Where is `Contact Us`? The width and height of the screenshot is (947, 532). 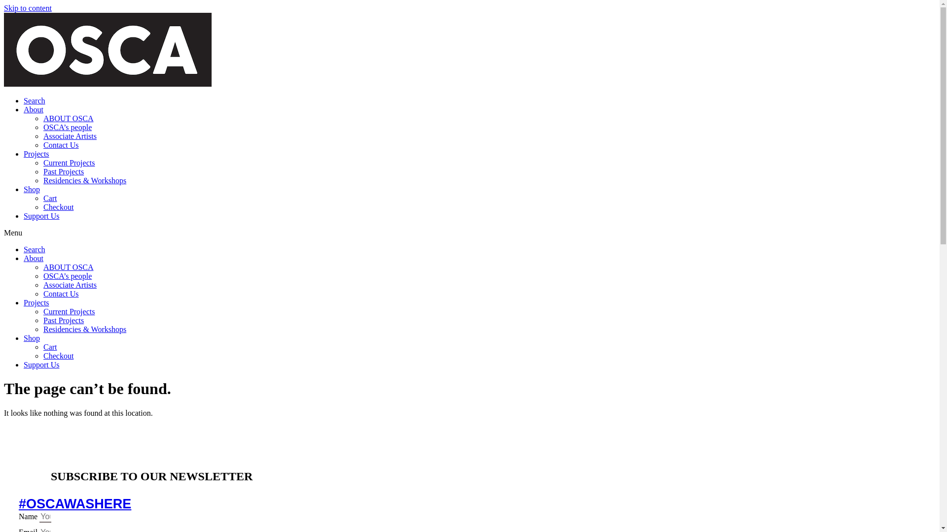
Contact Us is located at coordinates (61, 145).